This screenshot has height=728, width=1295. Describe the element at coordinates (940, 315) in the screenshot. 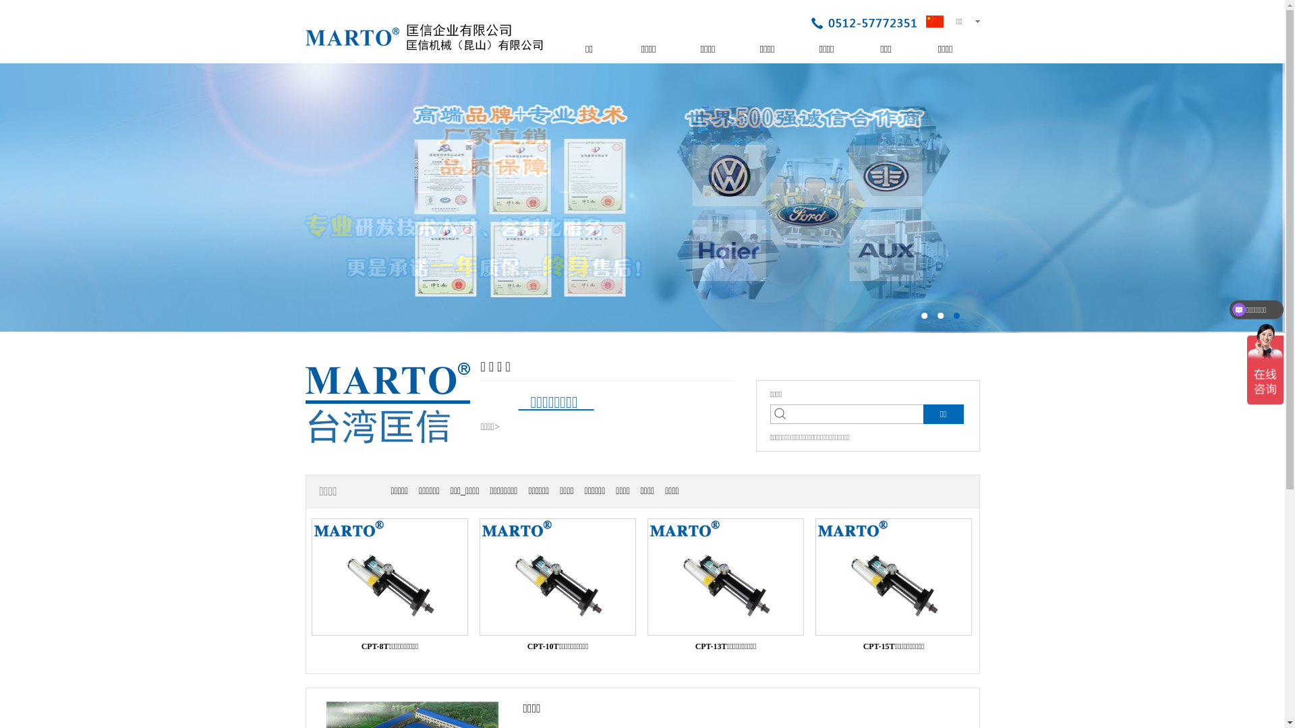

I see `2` at that location.